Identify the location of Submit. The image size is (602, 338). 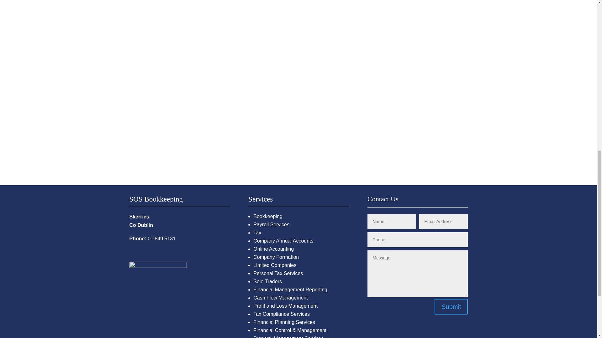
(451, 307).